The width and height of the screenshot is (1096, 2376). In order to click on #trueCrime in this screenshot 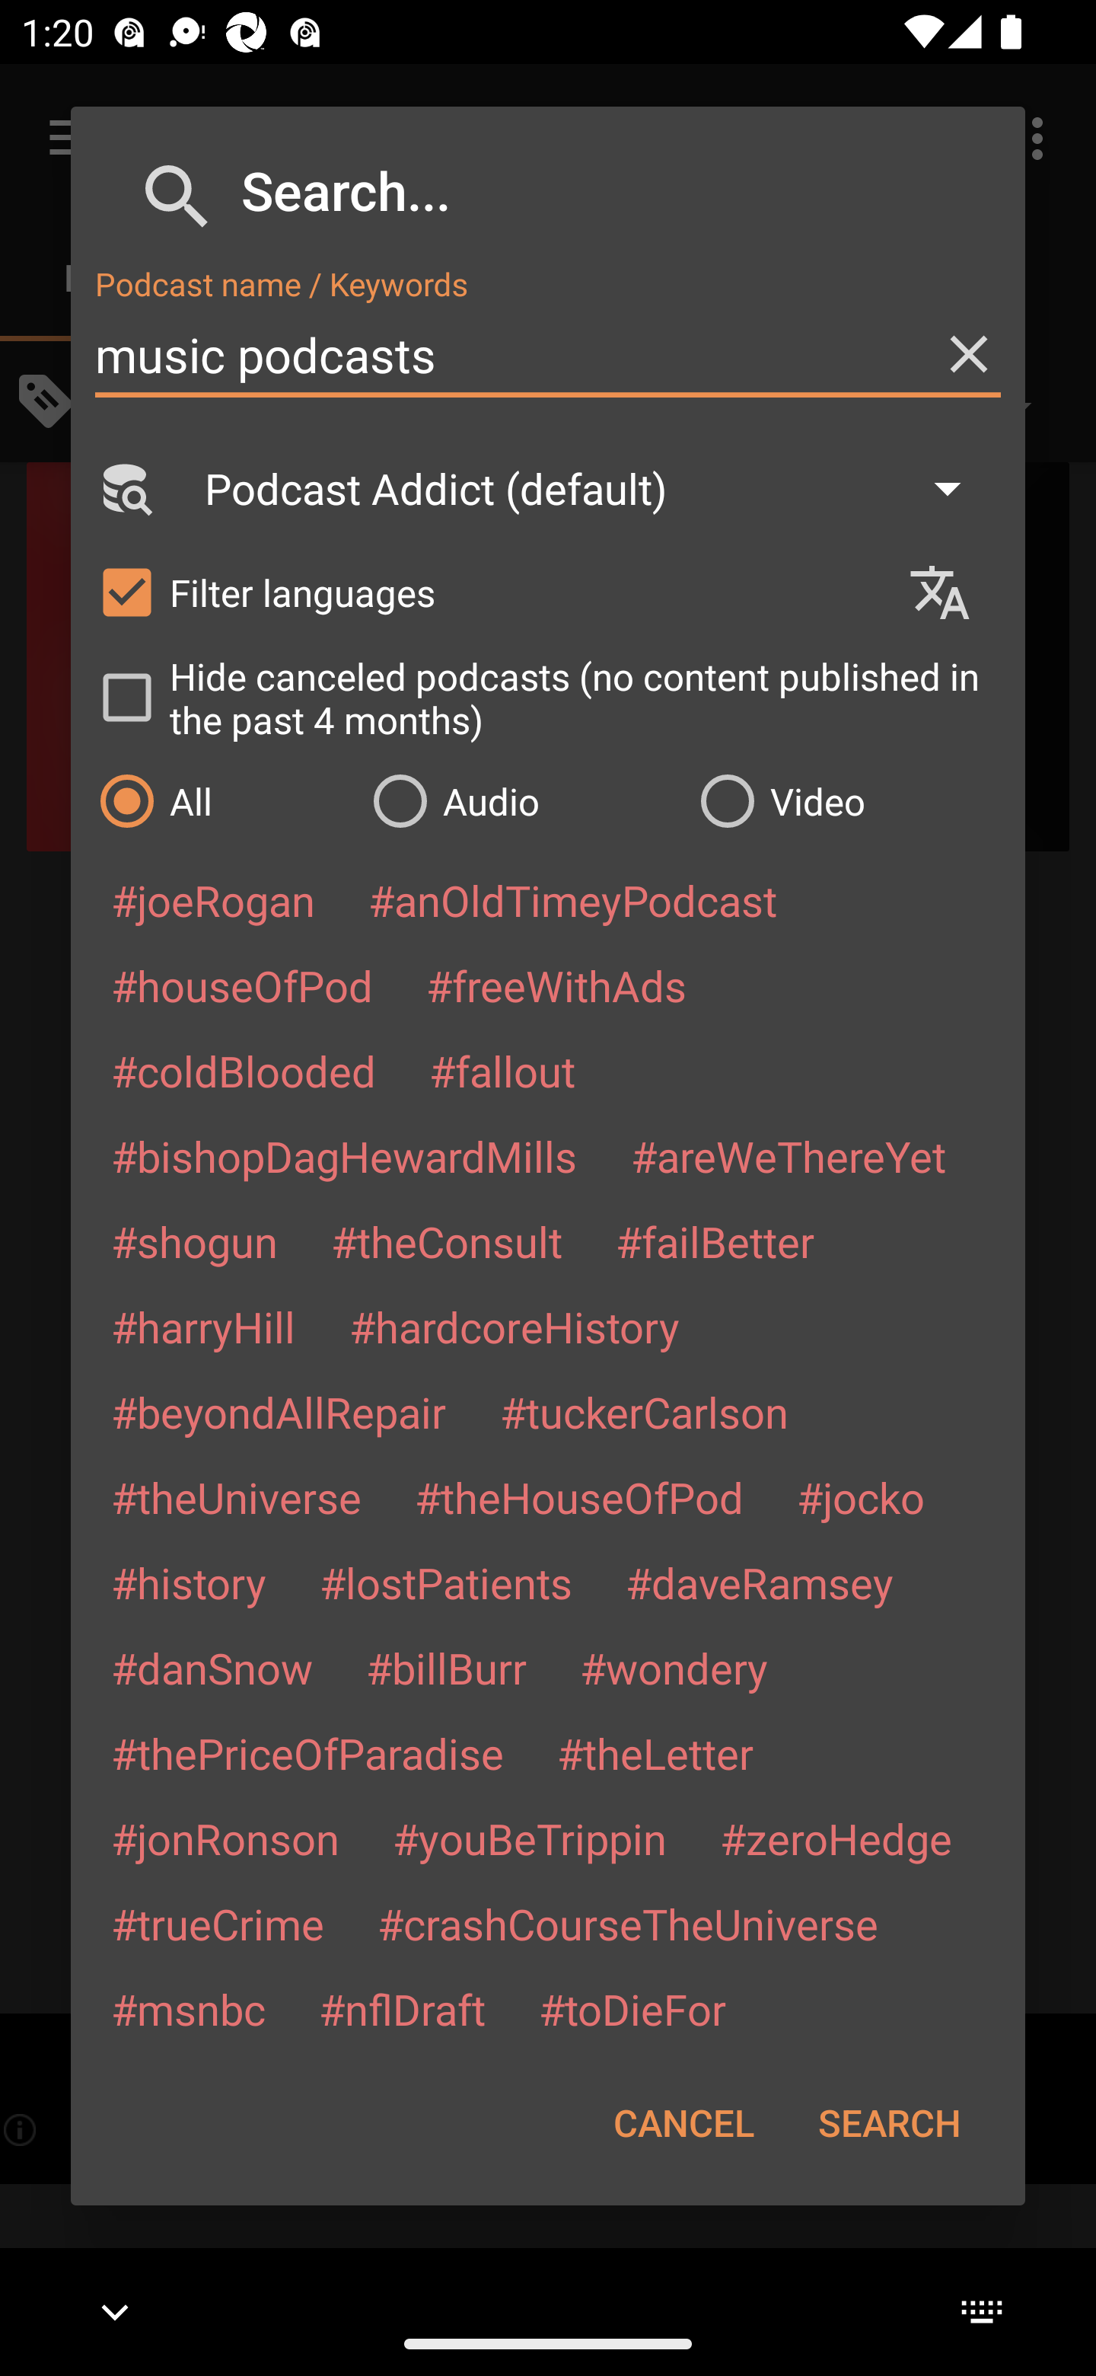, I will do `click(218, 1923)`.